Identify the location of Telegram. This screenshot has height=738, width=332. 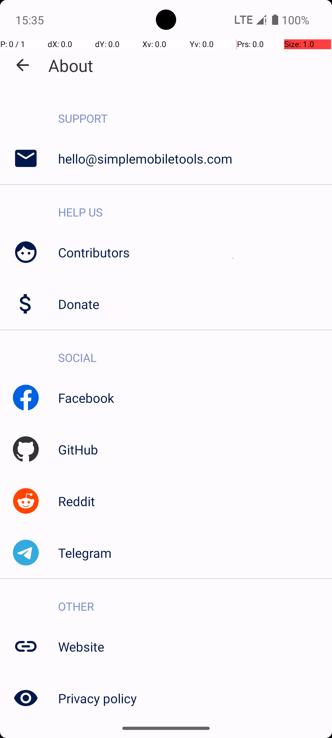
(195, 553).